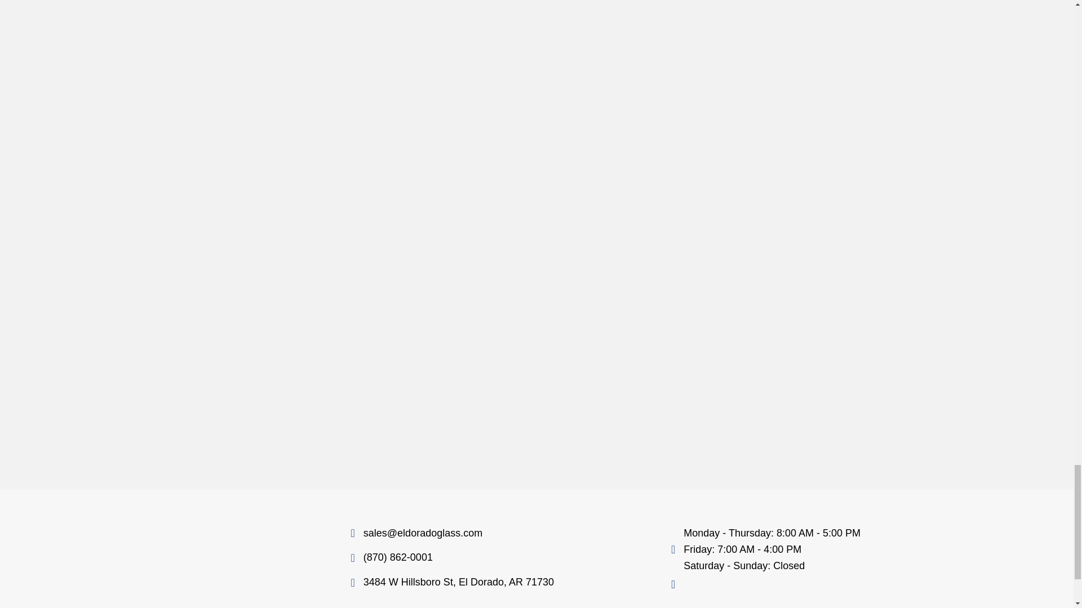  Describe the element at coordinates (210, 556) in the screenshot. I see `logo` at that location.